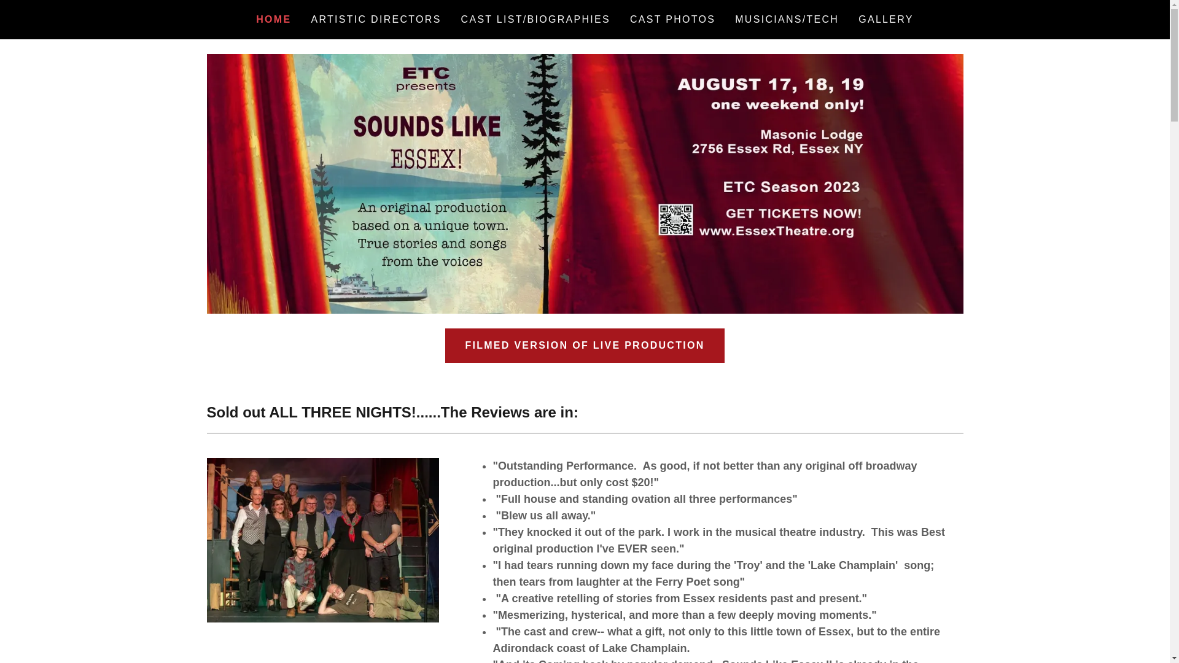  I want to click on GALLERY, so click(885, 20).